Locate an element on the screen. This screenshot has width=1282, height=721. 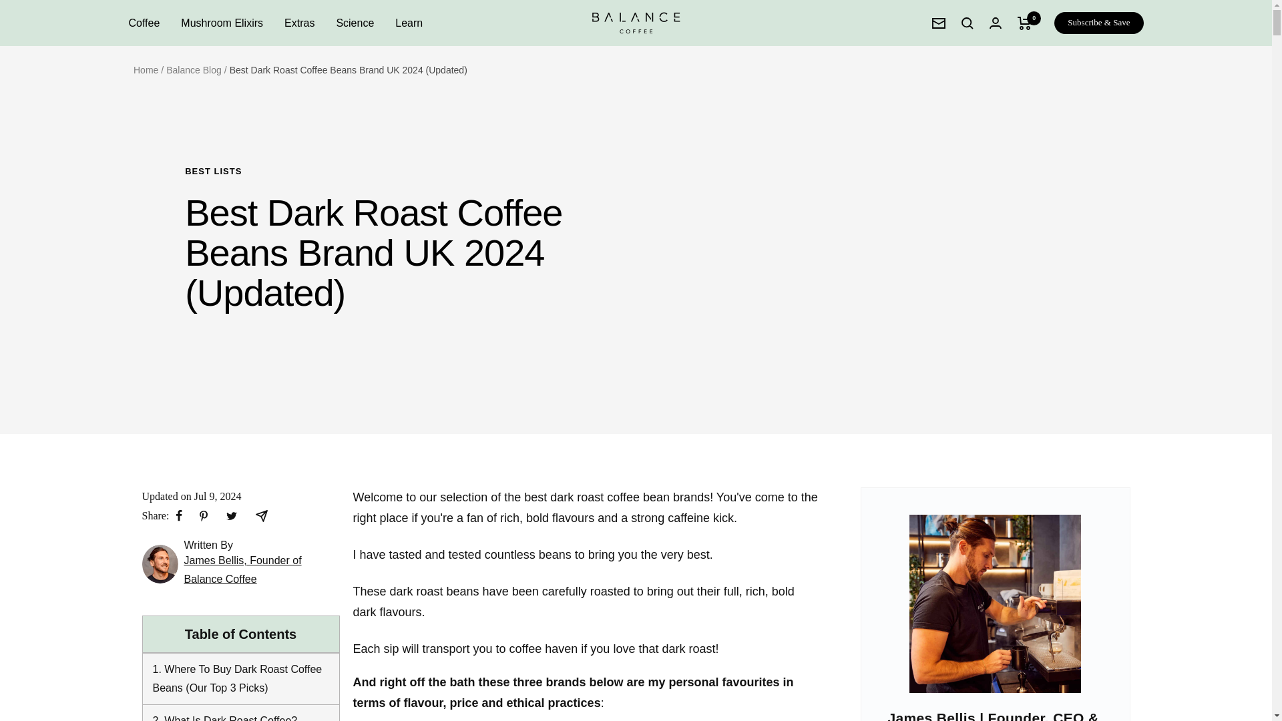
Science is located at coordinates (355, 23).